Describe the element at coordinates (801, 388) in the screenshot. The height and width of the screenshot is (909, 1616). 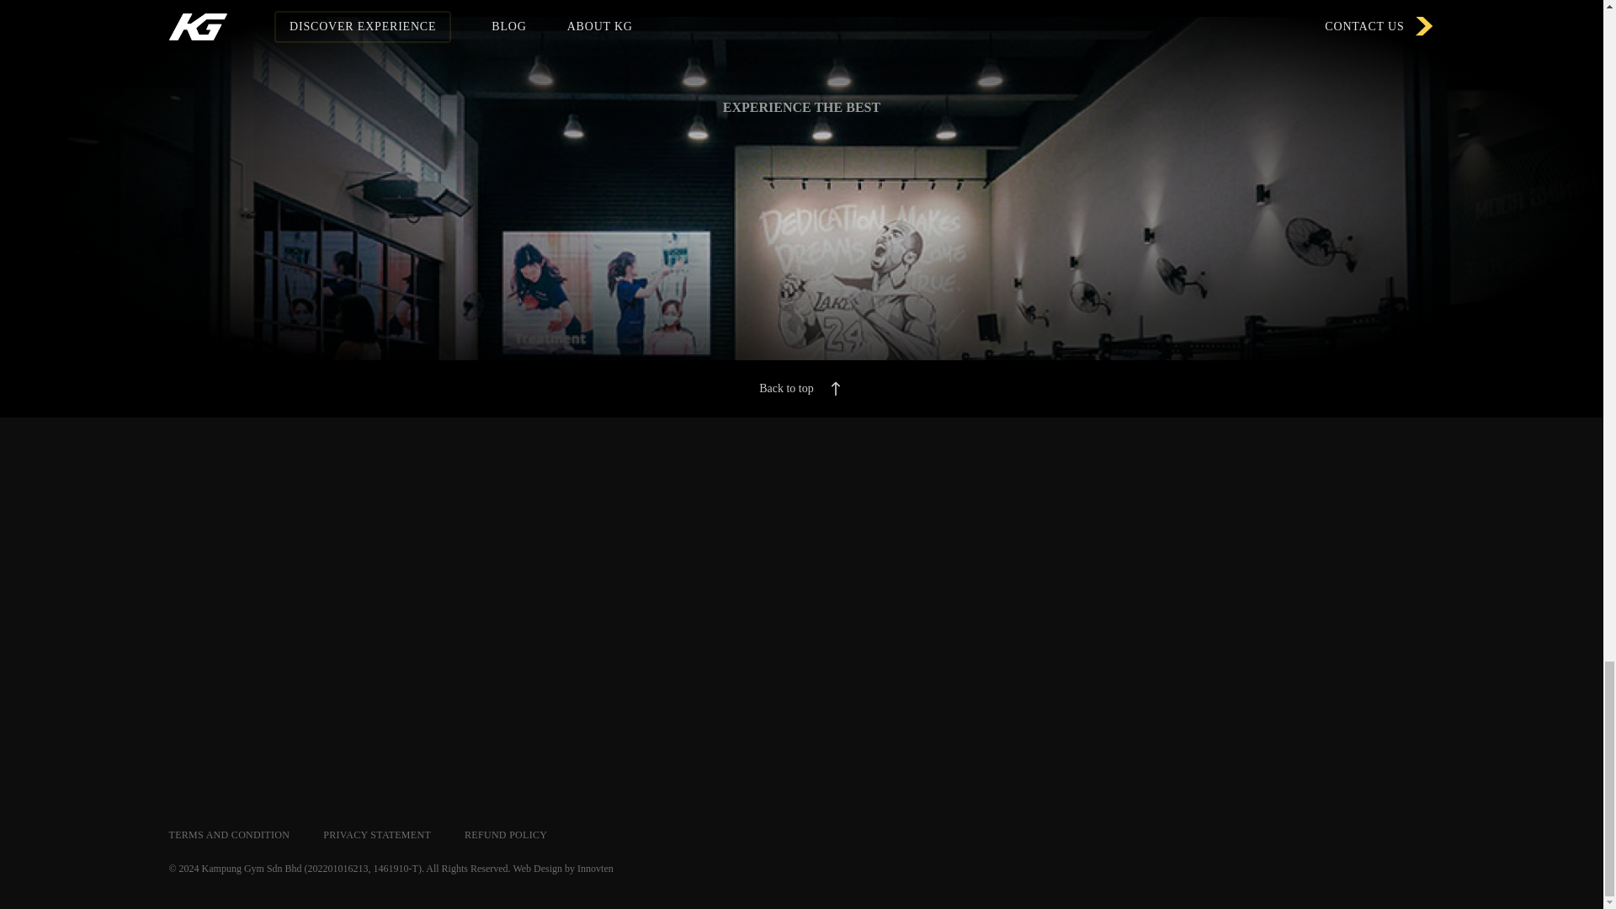
I see `Back to top` at that location.